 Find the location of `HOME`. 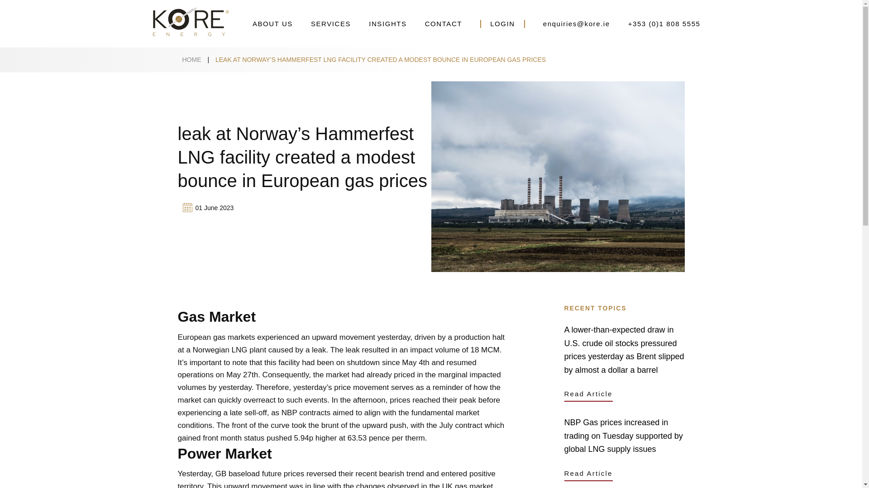

HOME is located at coordinates (191, 60).